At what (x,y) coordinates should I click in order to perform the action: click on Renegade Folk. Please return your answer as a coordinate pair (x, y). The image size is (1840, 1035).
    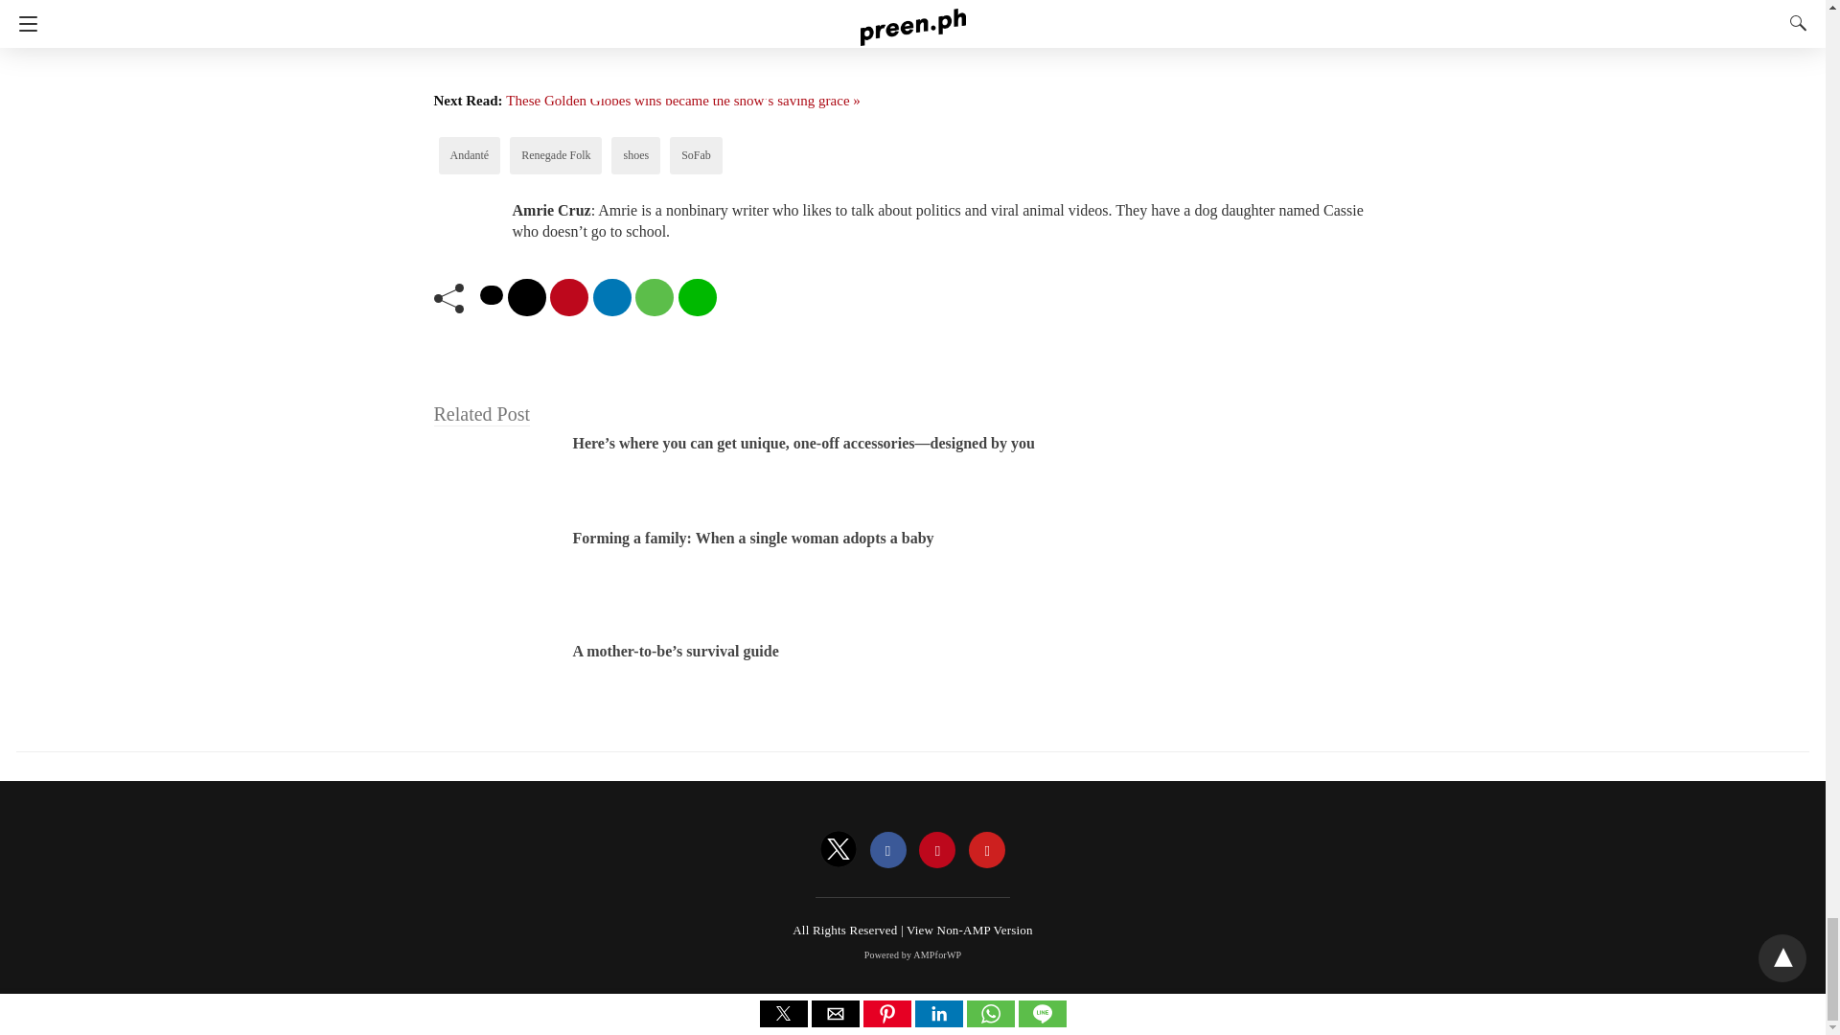
    Looking at the image, I should click on (556, 155).